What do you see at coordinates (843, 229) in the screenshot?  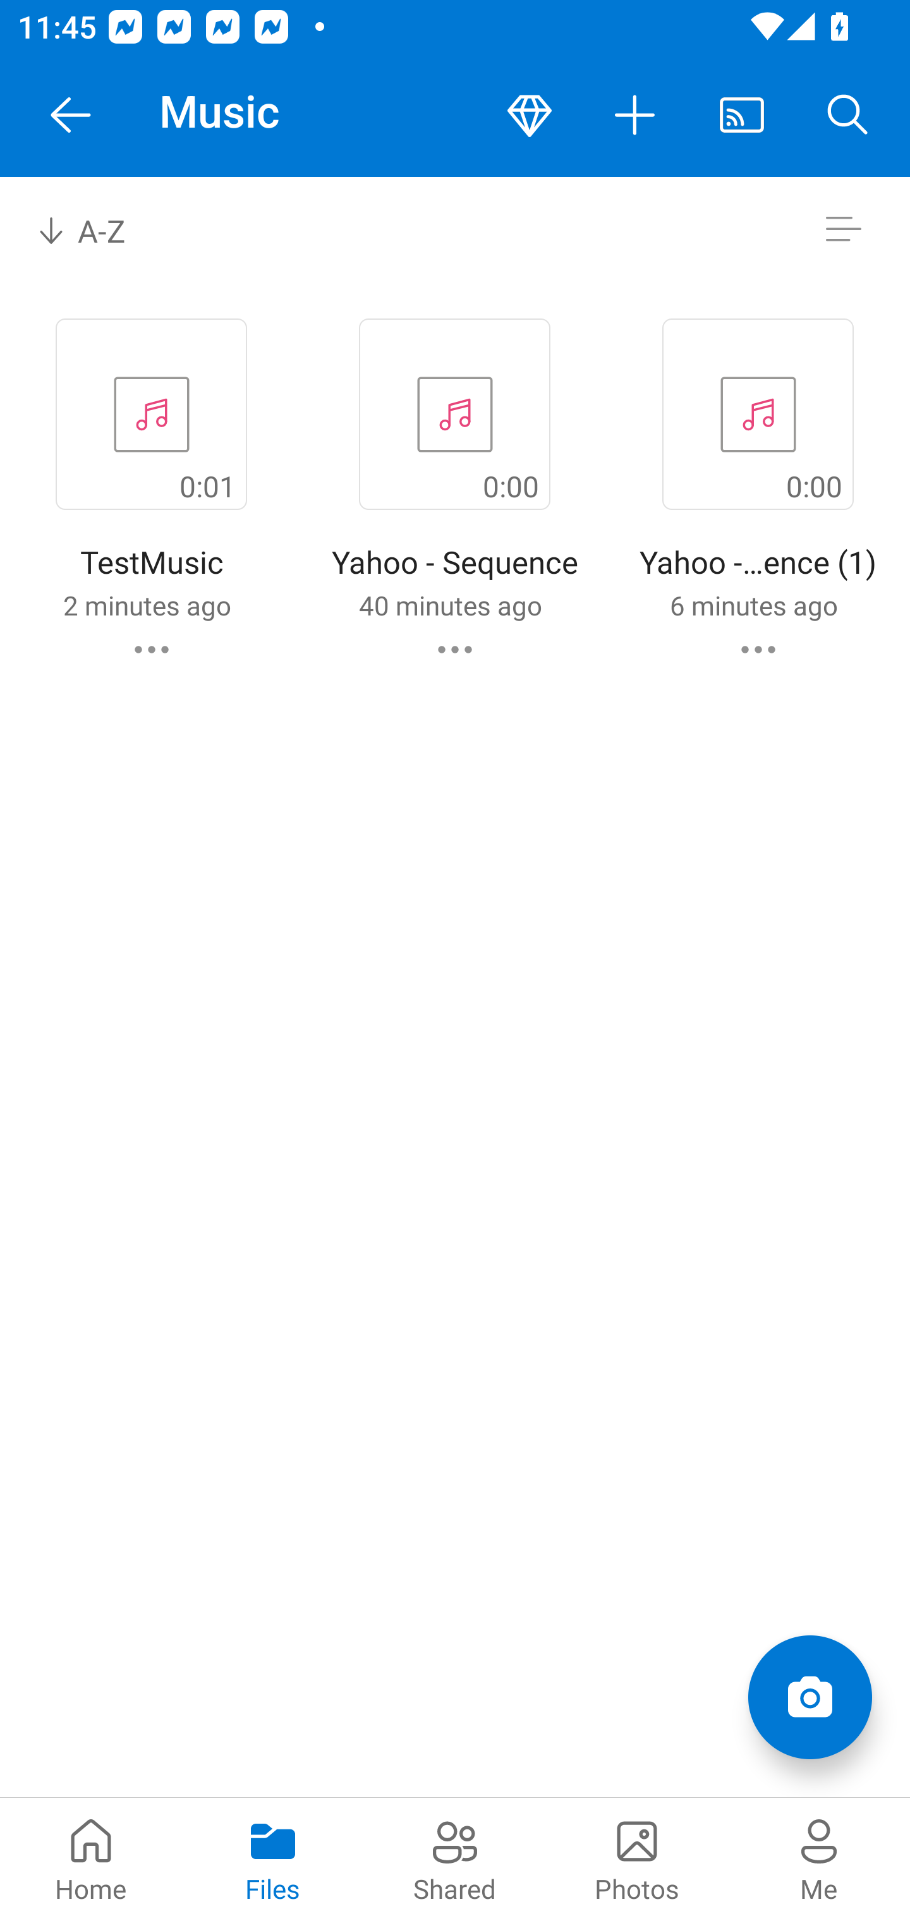 I see `Switch to list view` at bounding box center [843, 229].